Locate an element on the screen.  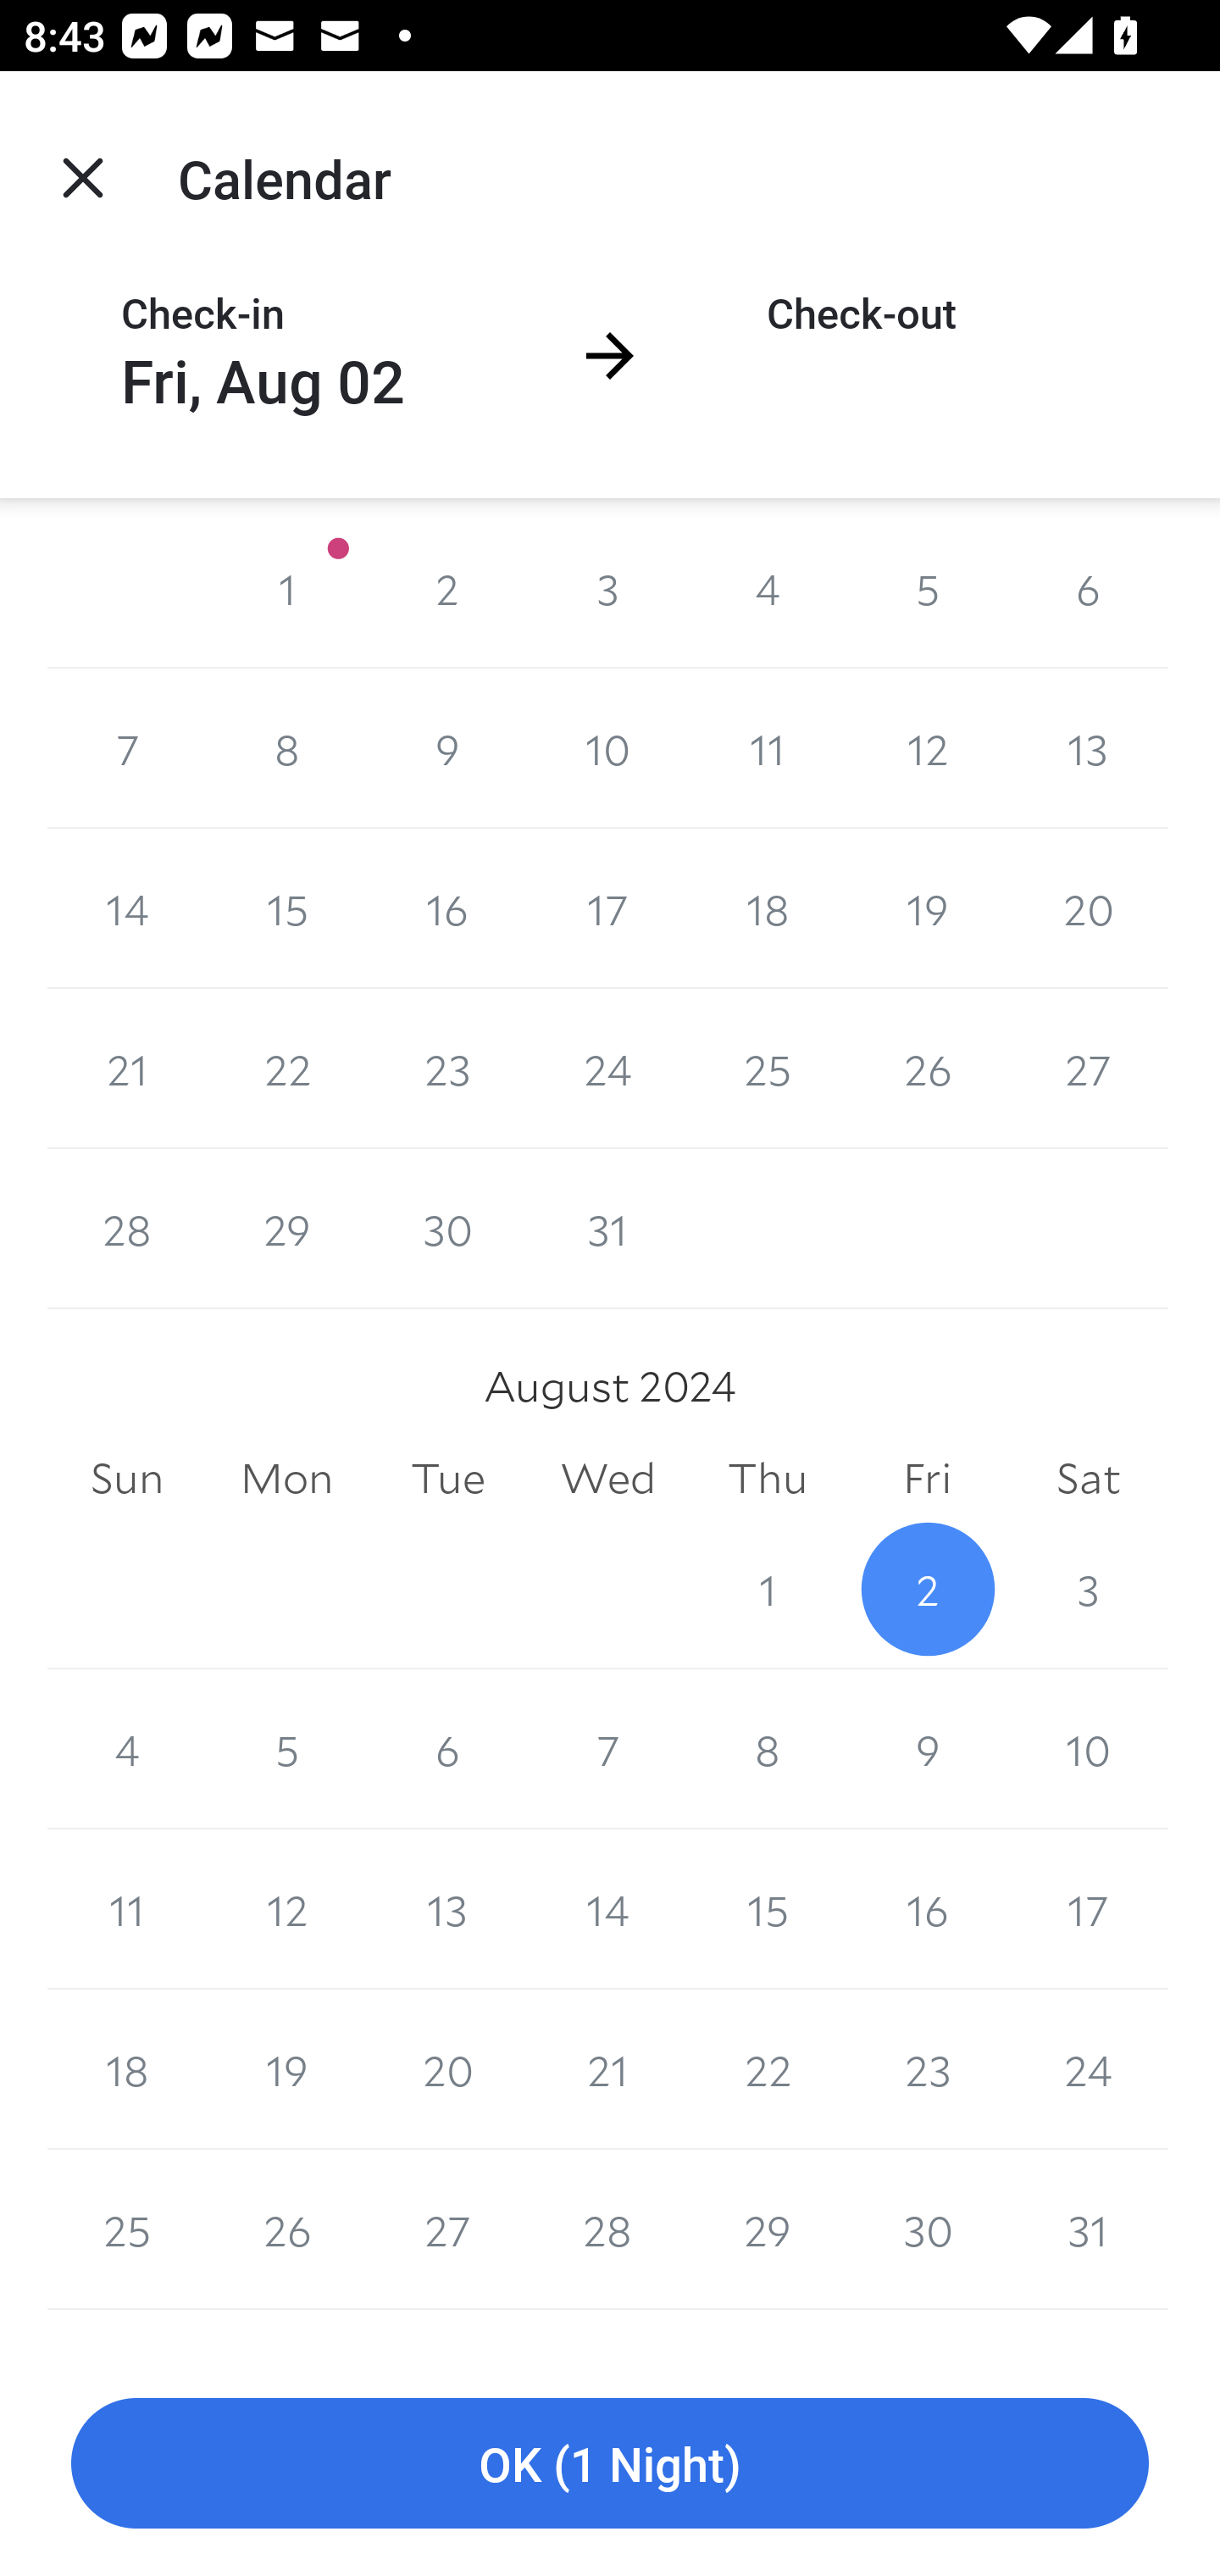
25 25 July 2024 is located at coordinates (768, 1069).